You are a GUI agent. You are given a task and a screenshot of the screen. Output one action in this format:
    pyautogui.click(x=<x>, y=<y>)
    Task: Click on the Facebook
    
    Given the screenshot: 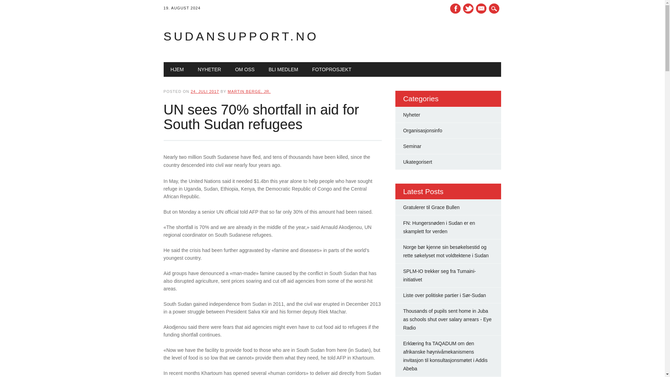 What is the action you would take?
    pyautogui.click(x=455, y=8)
    